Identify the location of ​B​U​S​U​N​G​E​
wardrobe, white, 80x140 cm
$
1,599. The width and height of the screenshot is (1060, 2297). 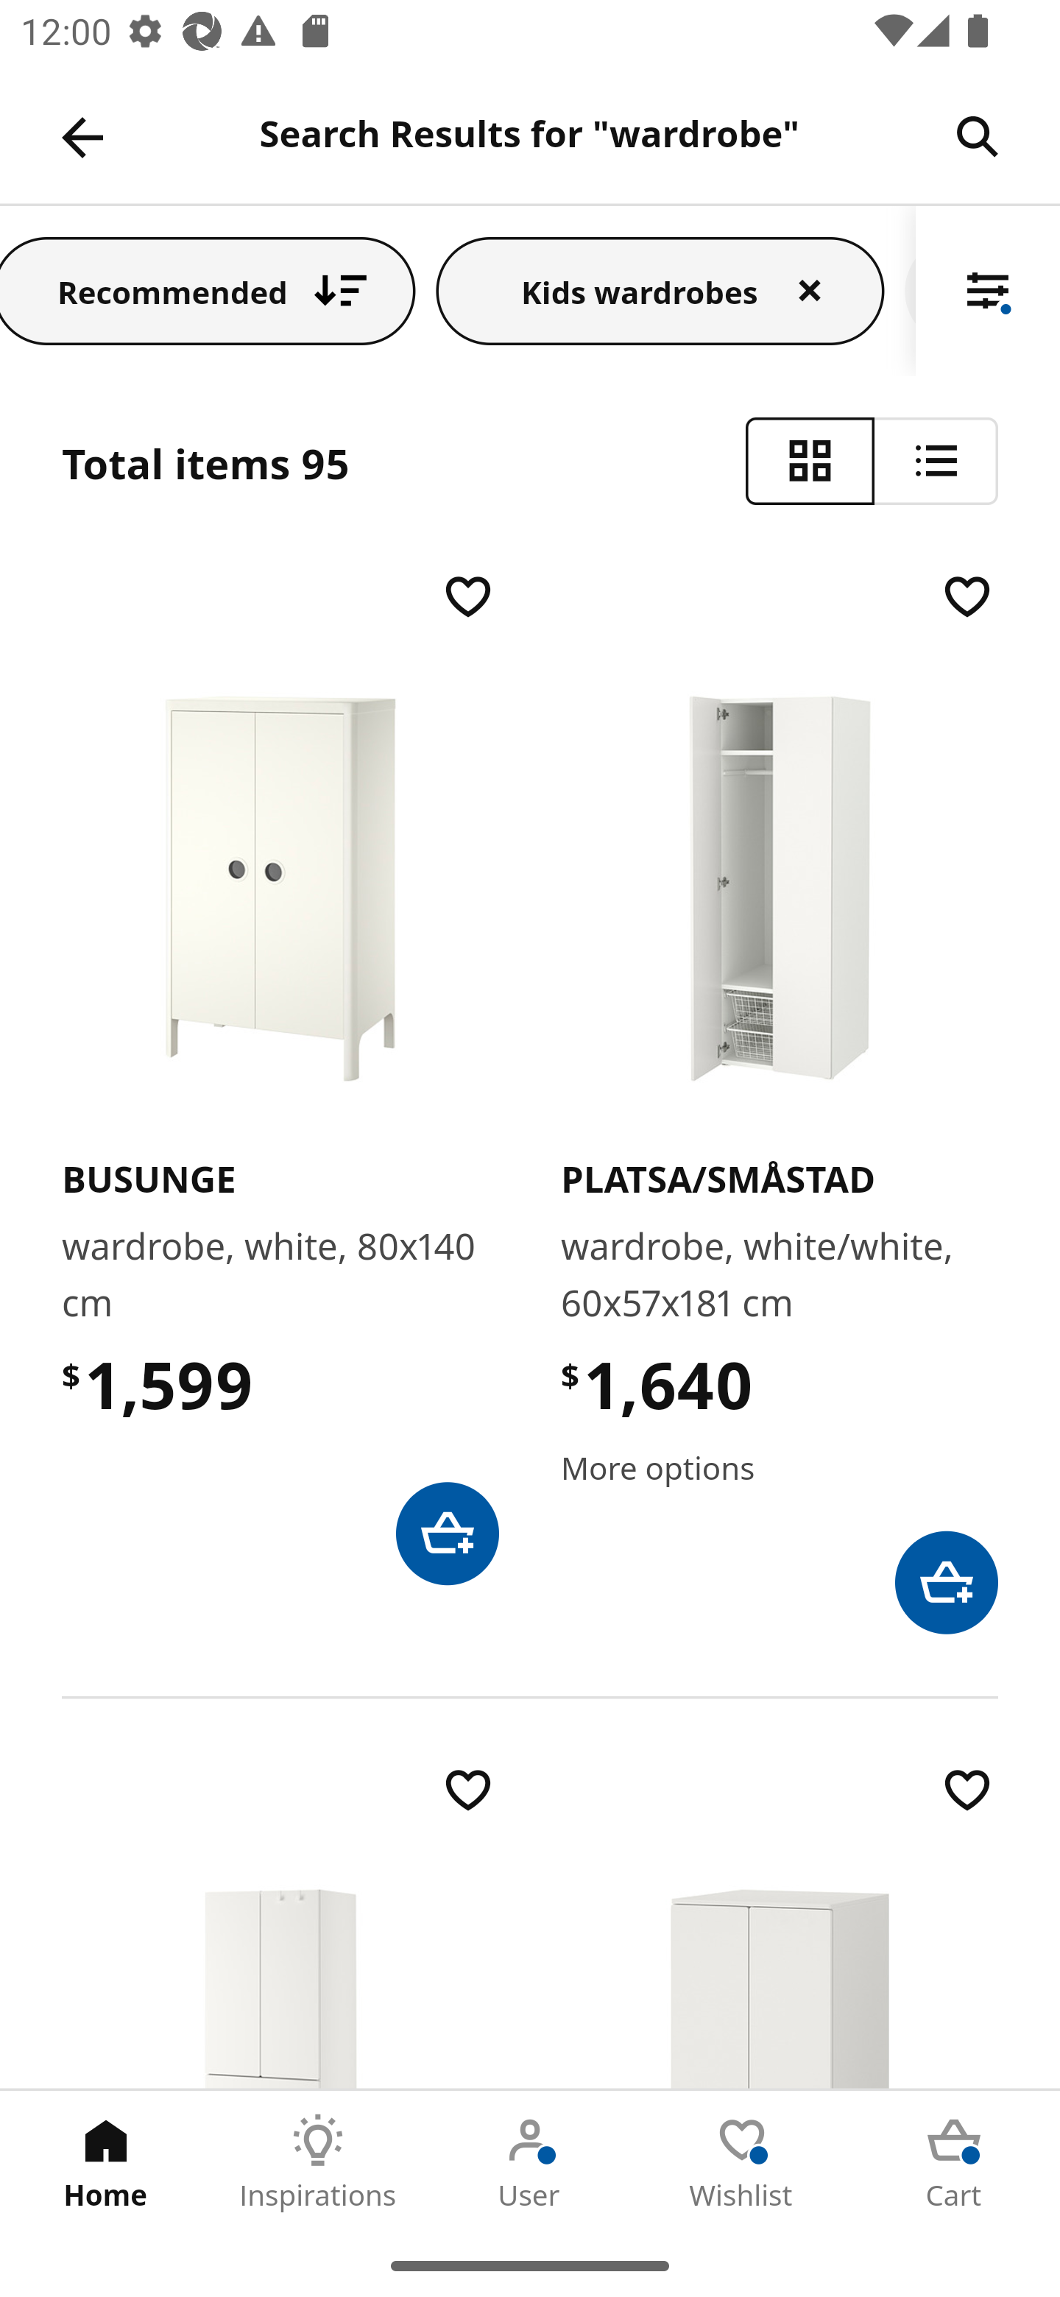
(280, 1076).